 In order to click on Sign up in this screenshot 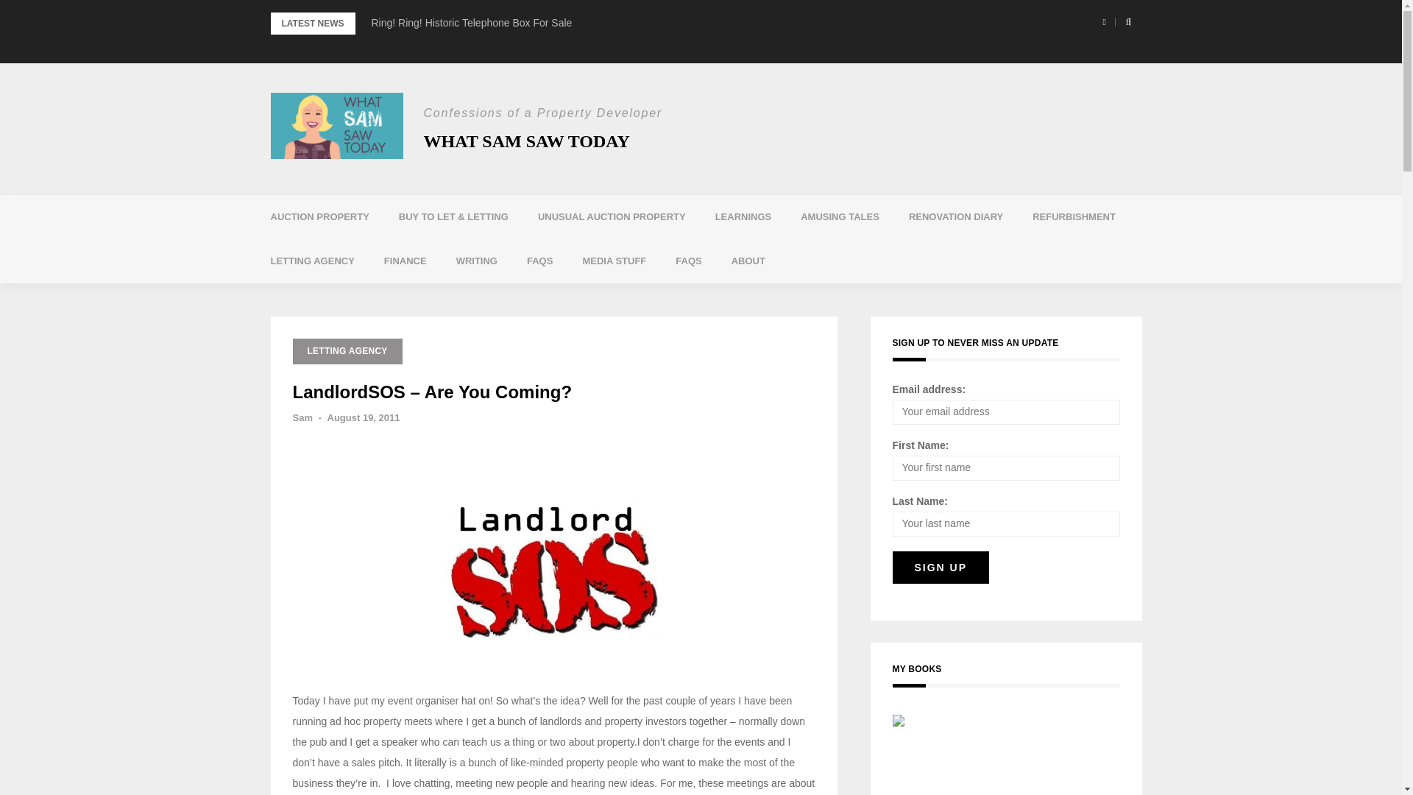, I will do `click(941, 567)`.